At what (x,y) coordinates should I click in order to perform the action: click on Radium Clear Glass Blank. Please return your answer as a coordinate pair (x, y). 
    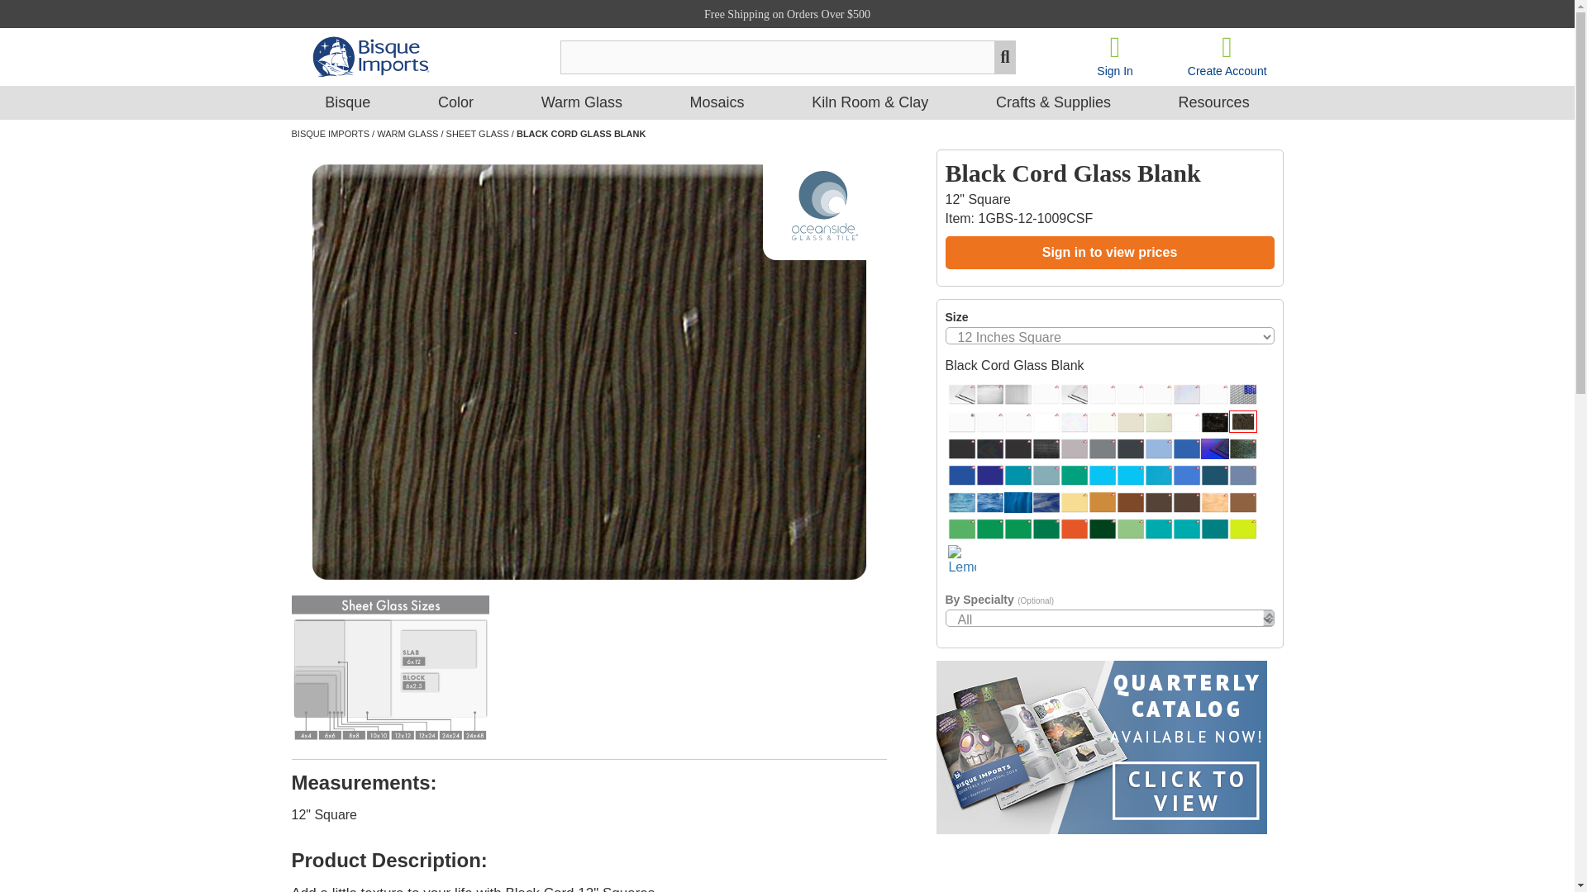
    Looking at the image, I should click on (1242, 395).